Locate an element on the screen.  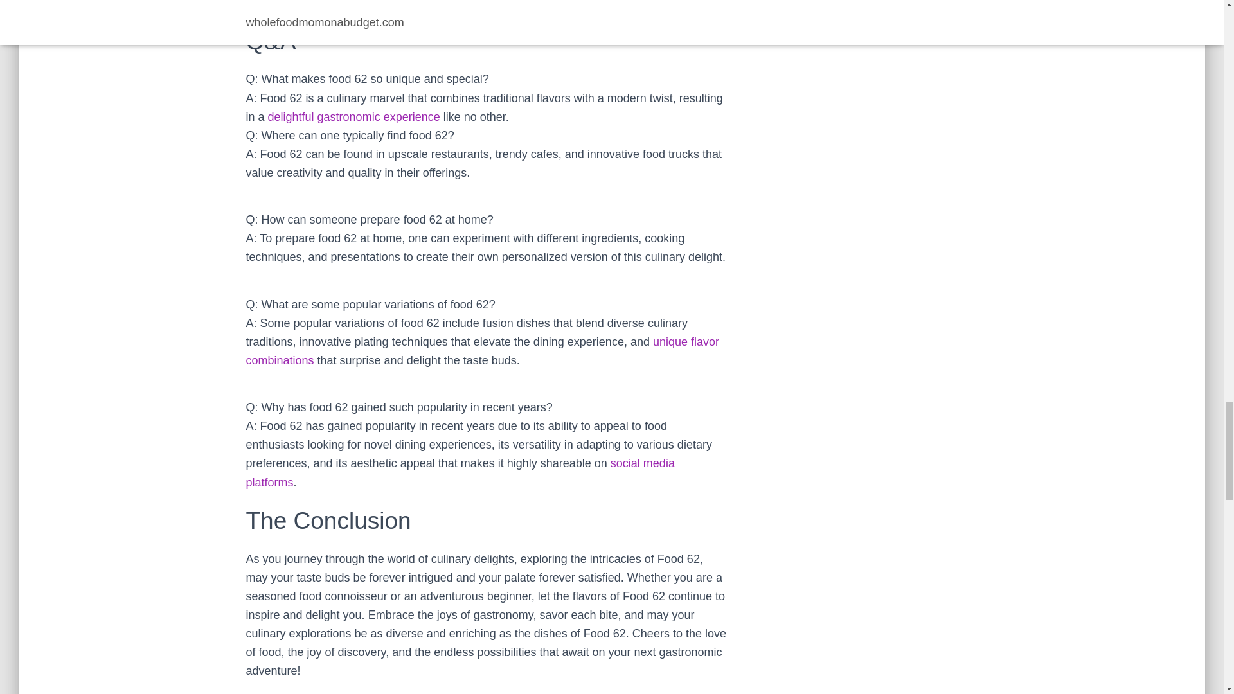
food 3d printer is located at coordinates (482, 351).